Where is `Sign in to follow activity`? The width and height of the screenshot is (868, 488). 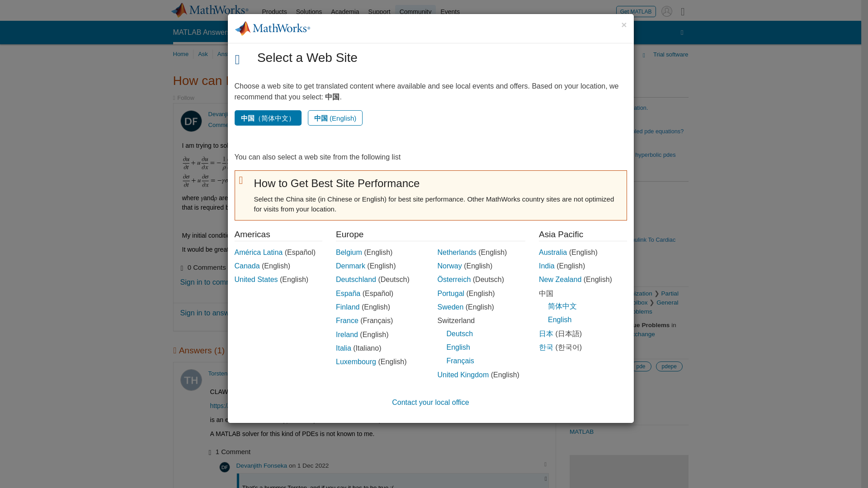
Sign in to follow activity is located at coordinates (183, 98).